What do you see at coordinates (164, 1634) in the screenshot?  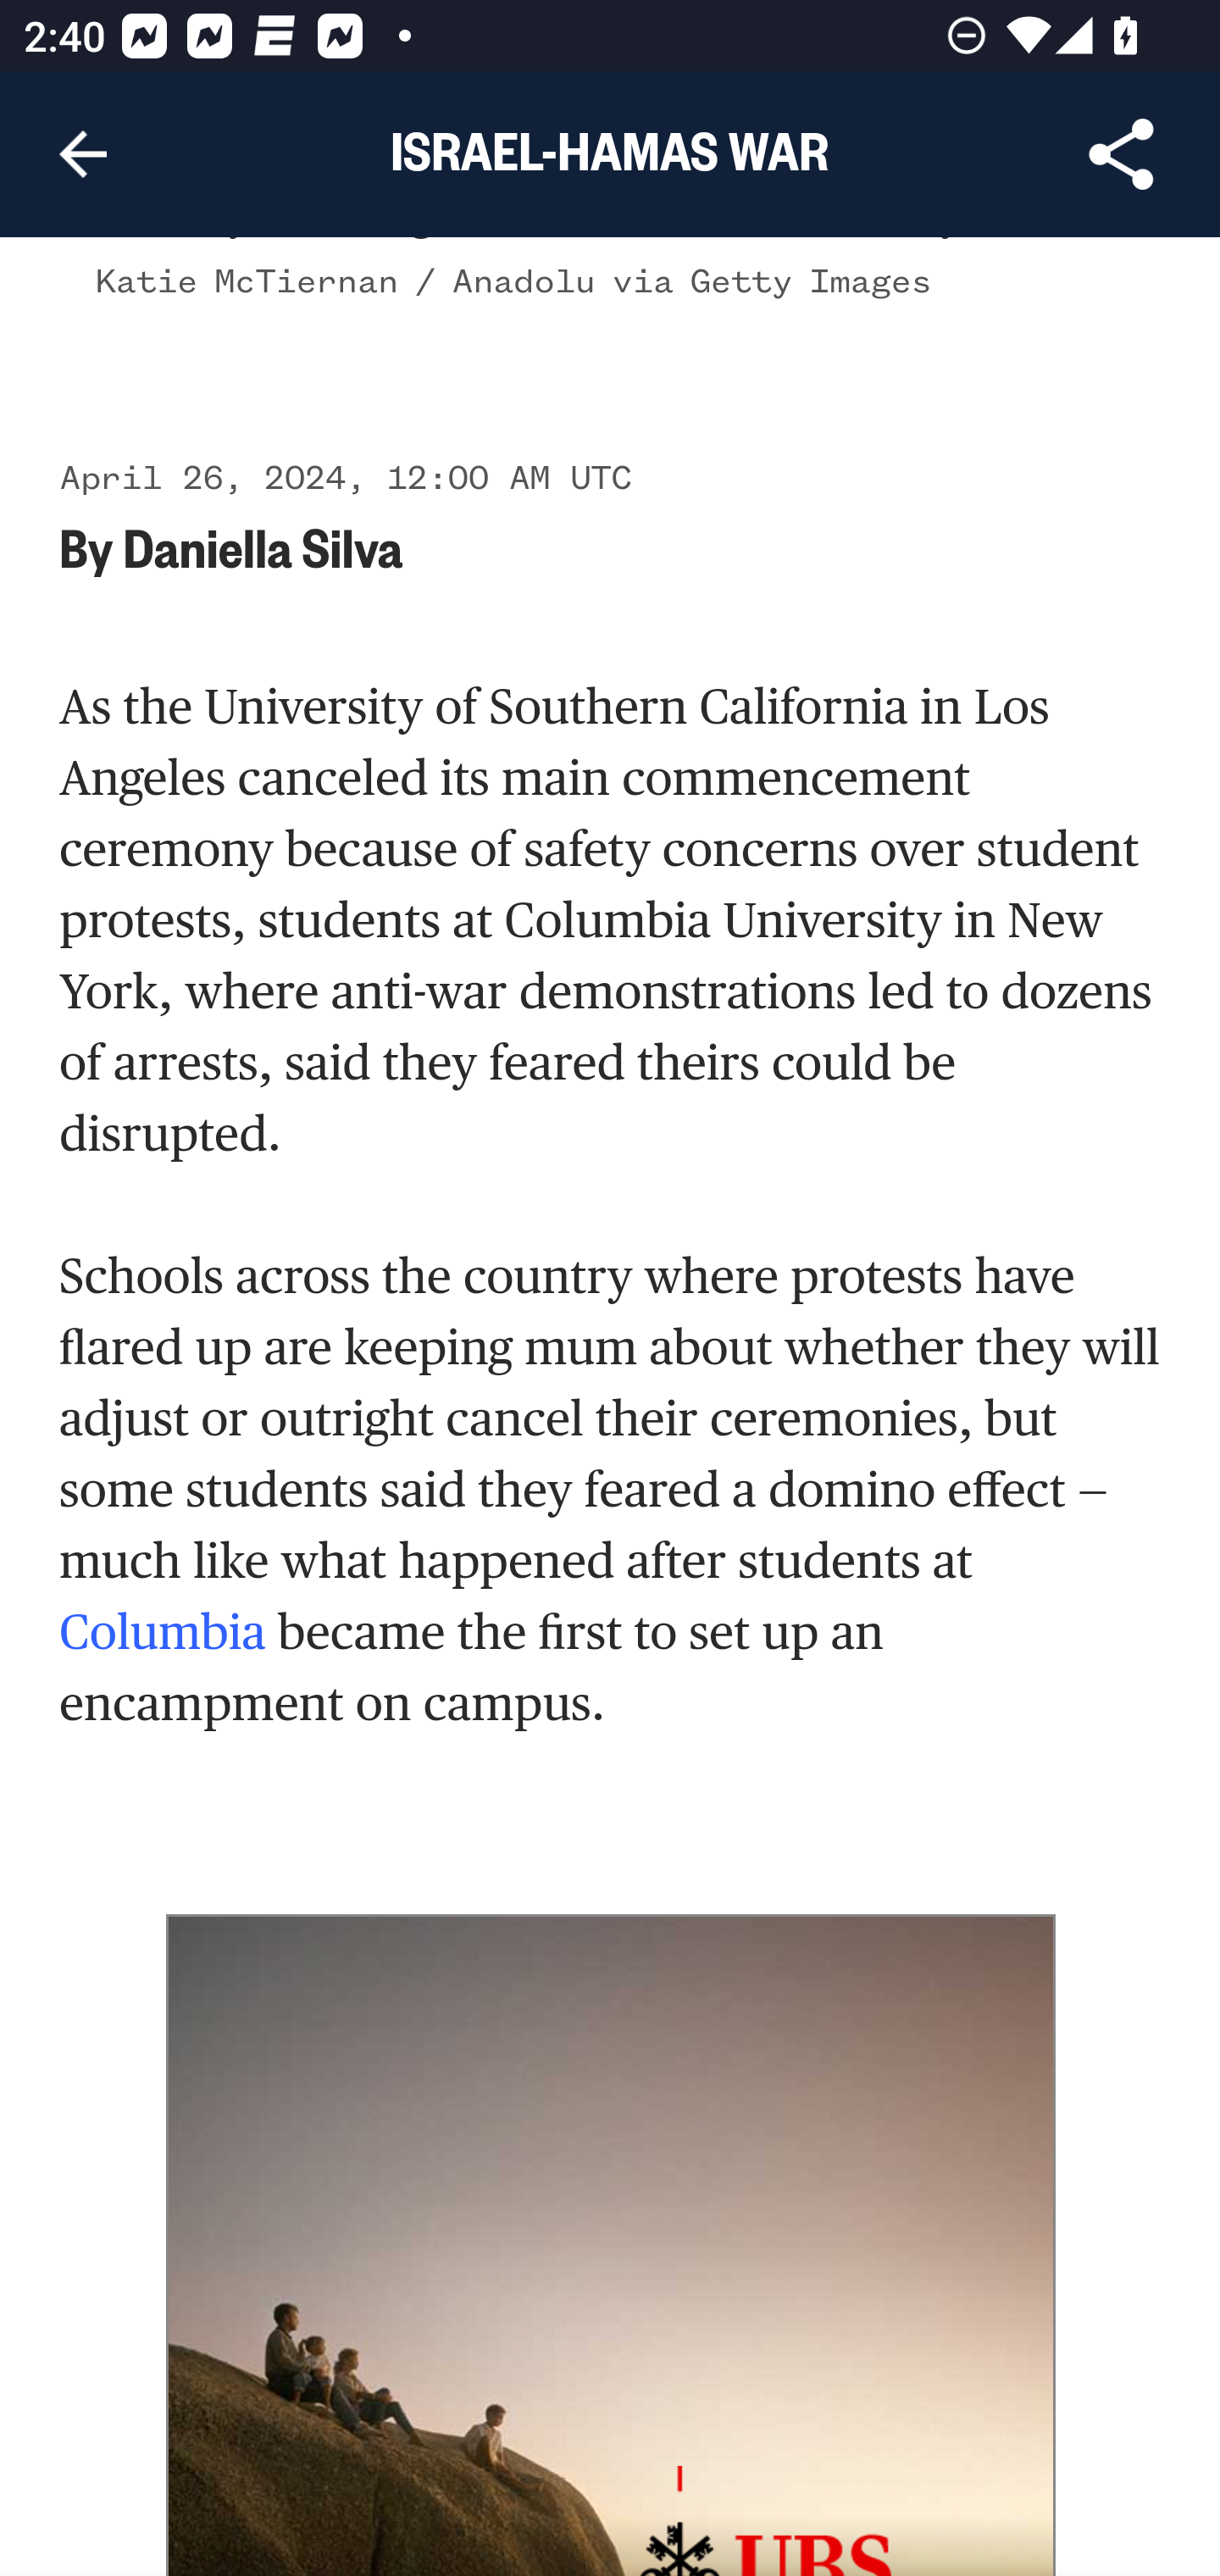 I see `Columbia` at bounding box center [164, 1634].